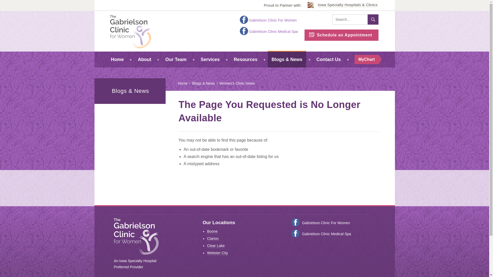 This screenshot has height=277, width=493. I want to click on search the website, so click(350, 19).